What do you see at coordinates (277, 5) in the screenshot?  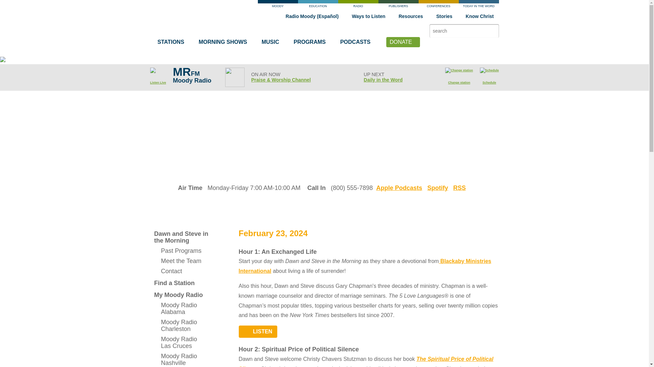 I see `MOODY` at bounding box center [277, 5].